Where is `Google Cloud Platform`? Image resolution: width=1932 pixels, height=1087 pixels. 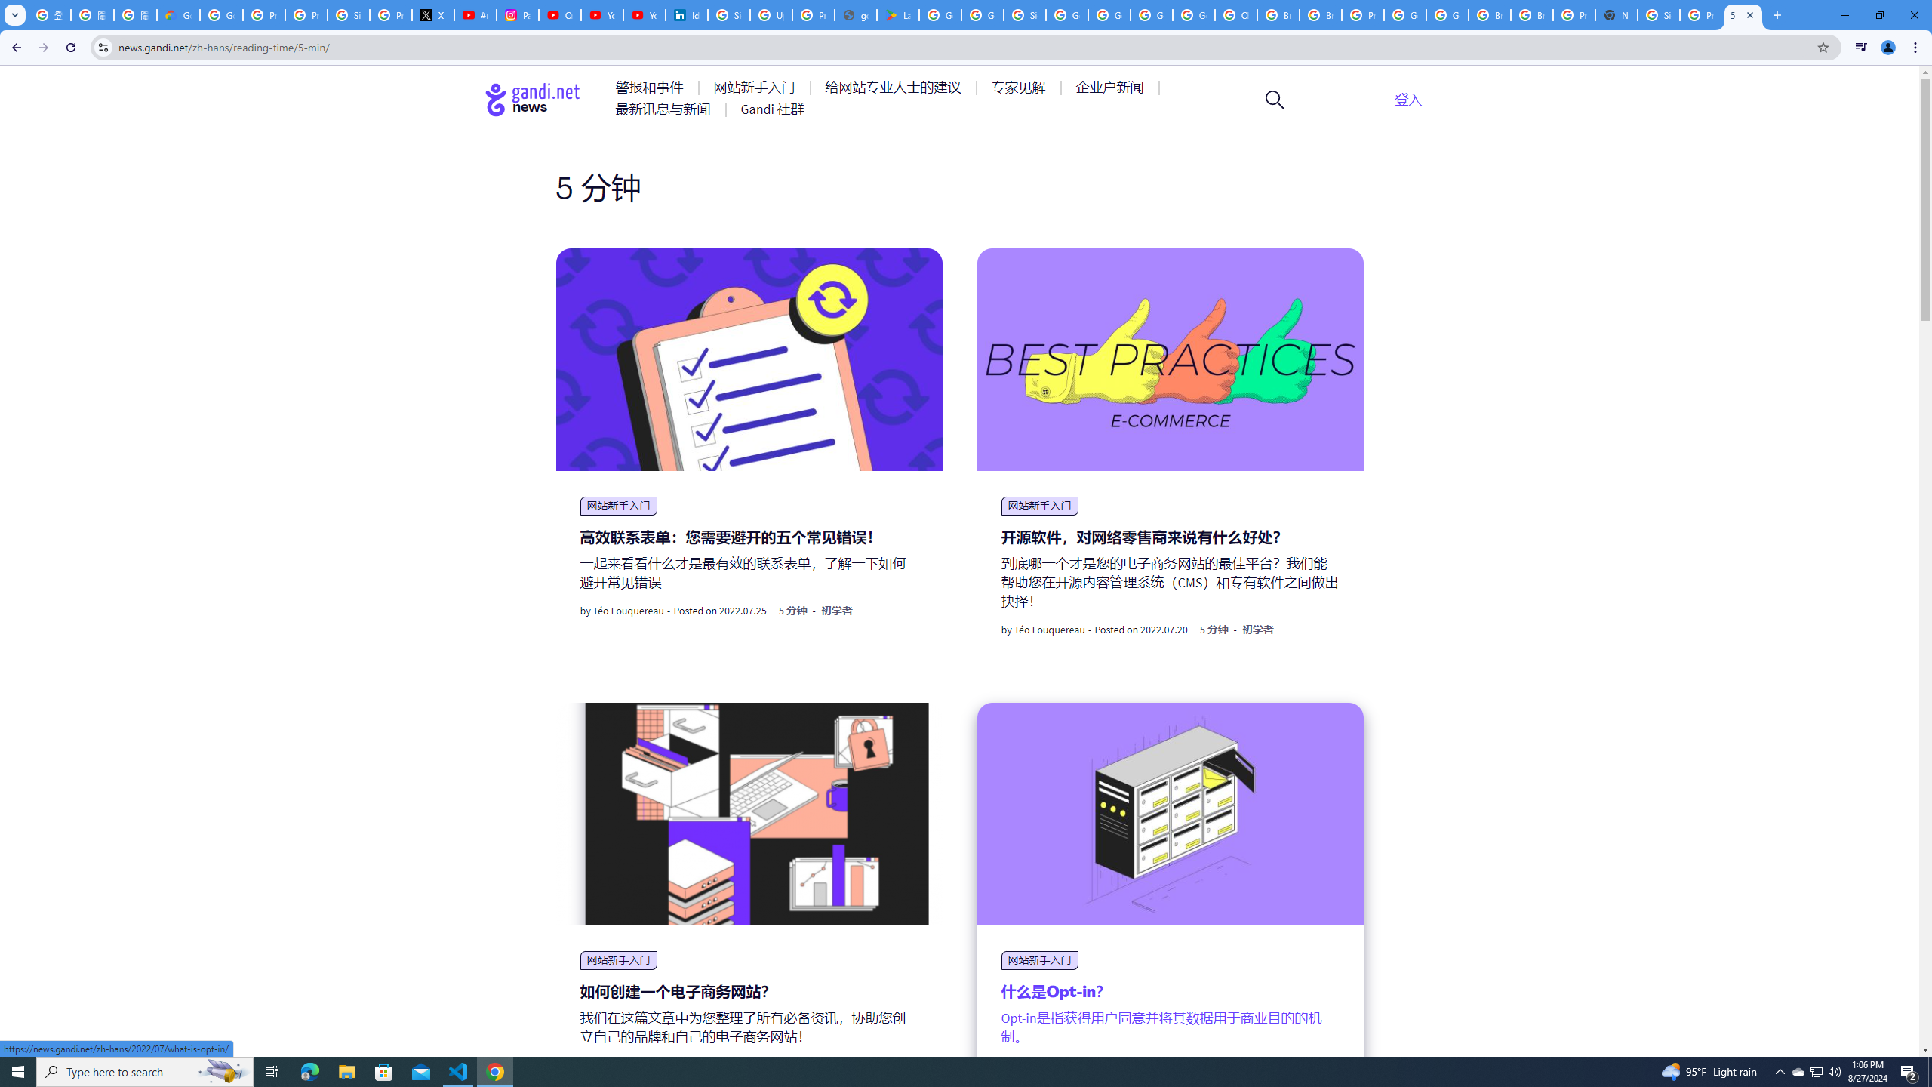
Google Cloud Platform is located at coordinates (1447, 15).